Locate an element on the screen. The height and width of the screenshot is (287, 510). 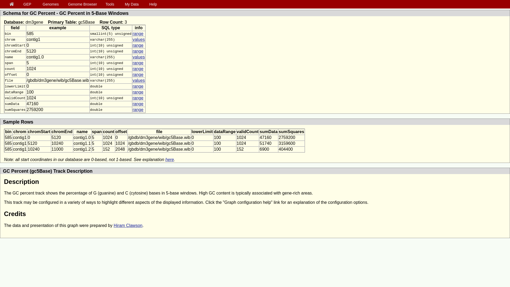
Genome Browser is located at coordinates (83, 4).